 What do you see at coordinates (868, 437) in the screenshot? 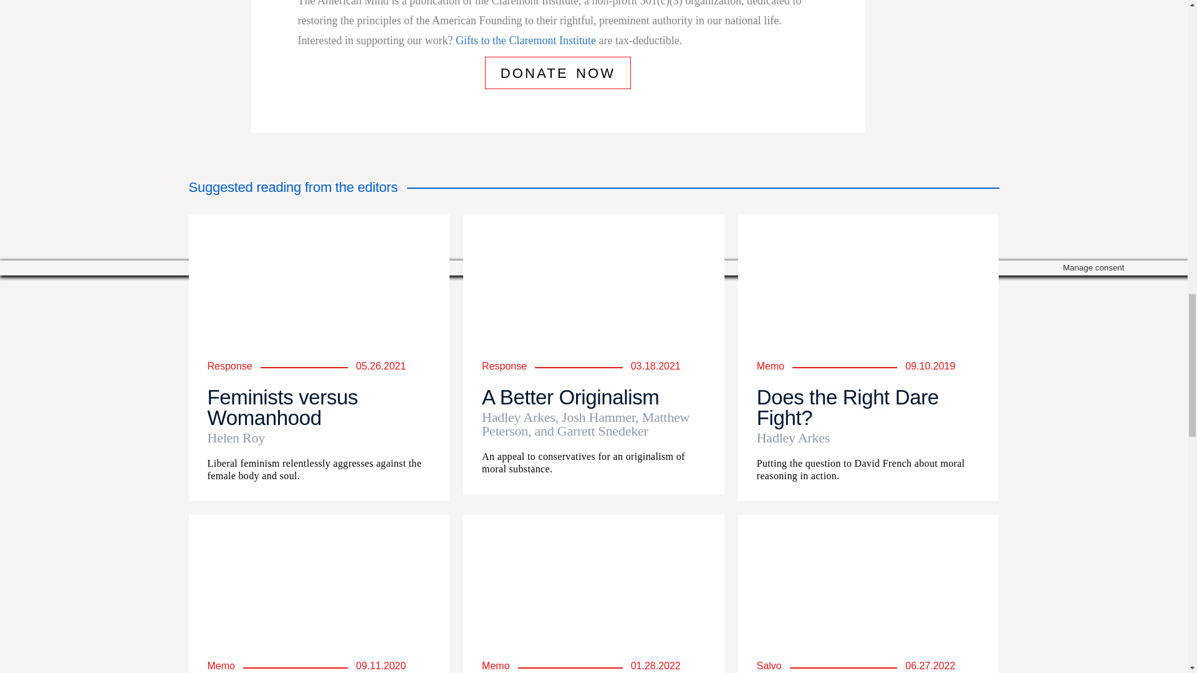
I see `Posts by Hadley Arkes` at bounding box center [868, 437].